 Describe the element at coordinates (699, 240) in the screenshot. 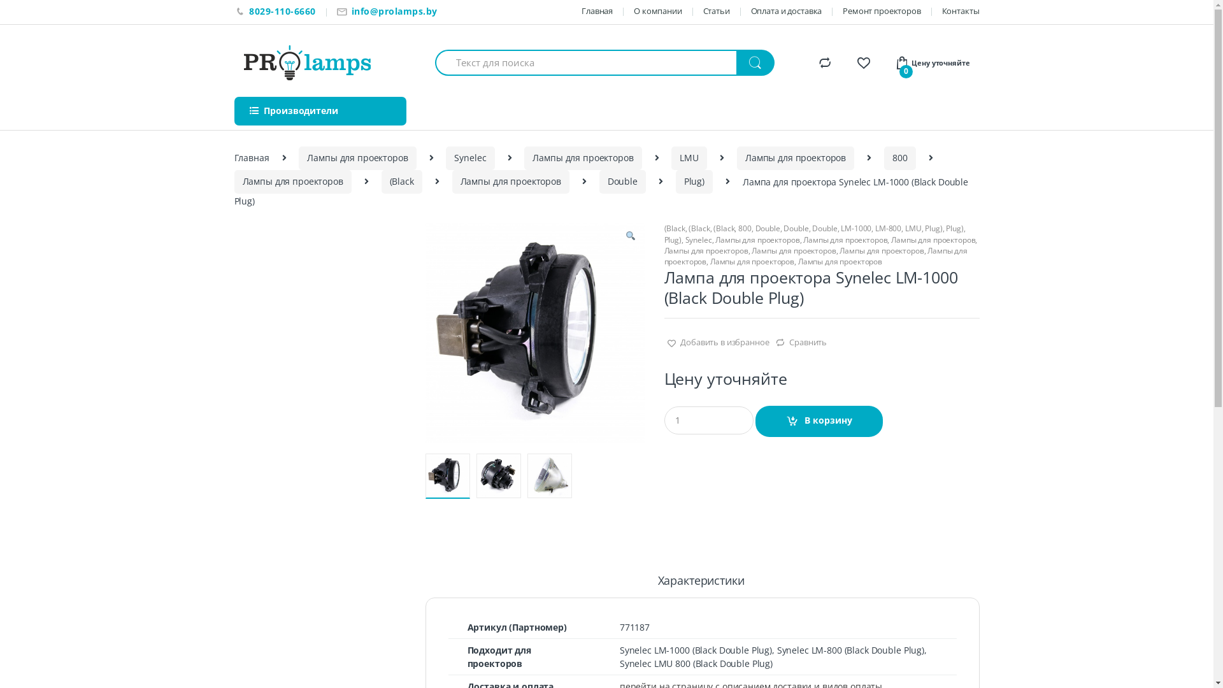

I see `Synelec` at that location.